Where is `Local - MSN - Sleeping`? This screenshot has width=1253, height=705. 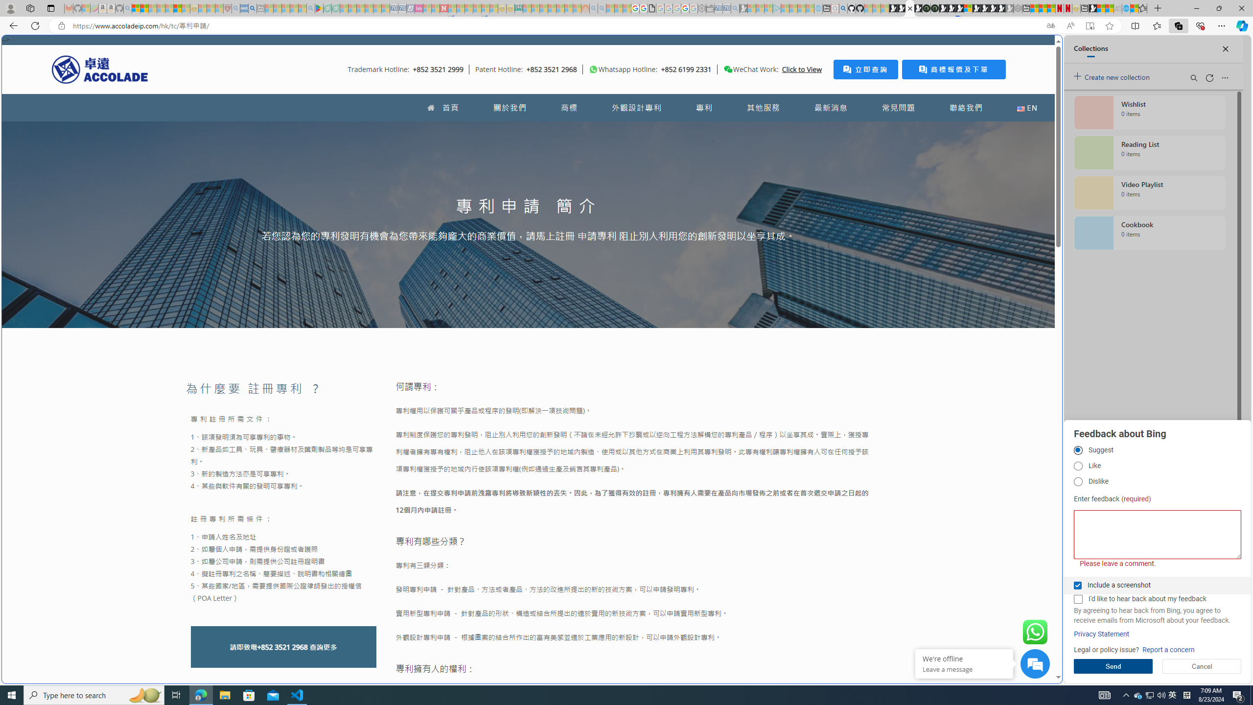 Local - MSN - Sleeping is located at coordinates (219, 8).